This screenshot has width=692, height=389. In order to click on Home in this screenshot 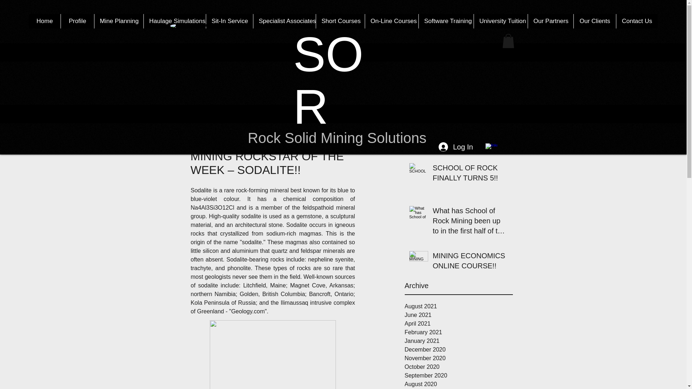, I will do `click(45, 21)`.